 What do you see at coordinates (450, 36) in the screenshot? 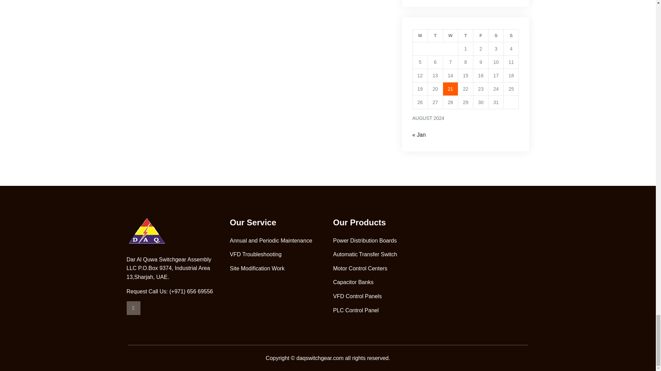
I see `Wednesday` at bounding box center [450, 36].